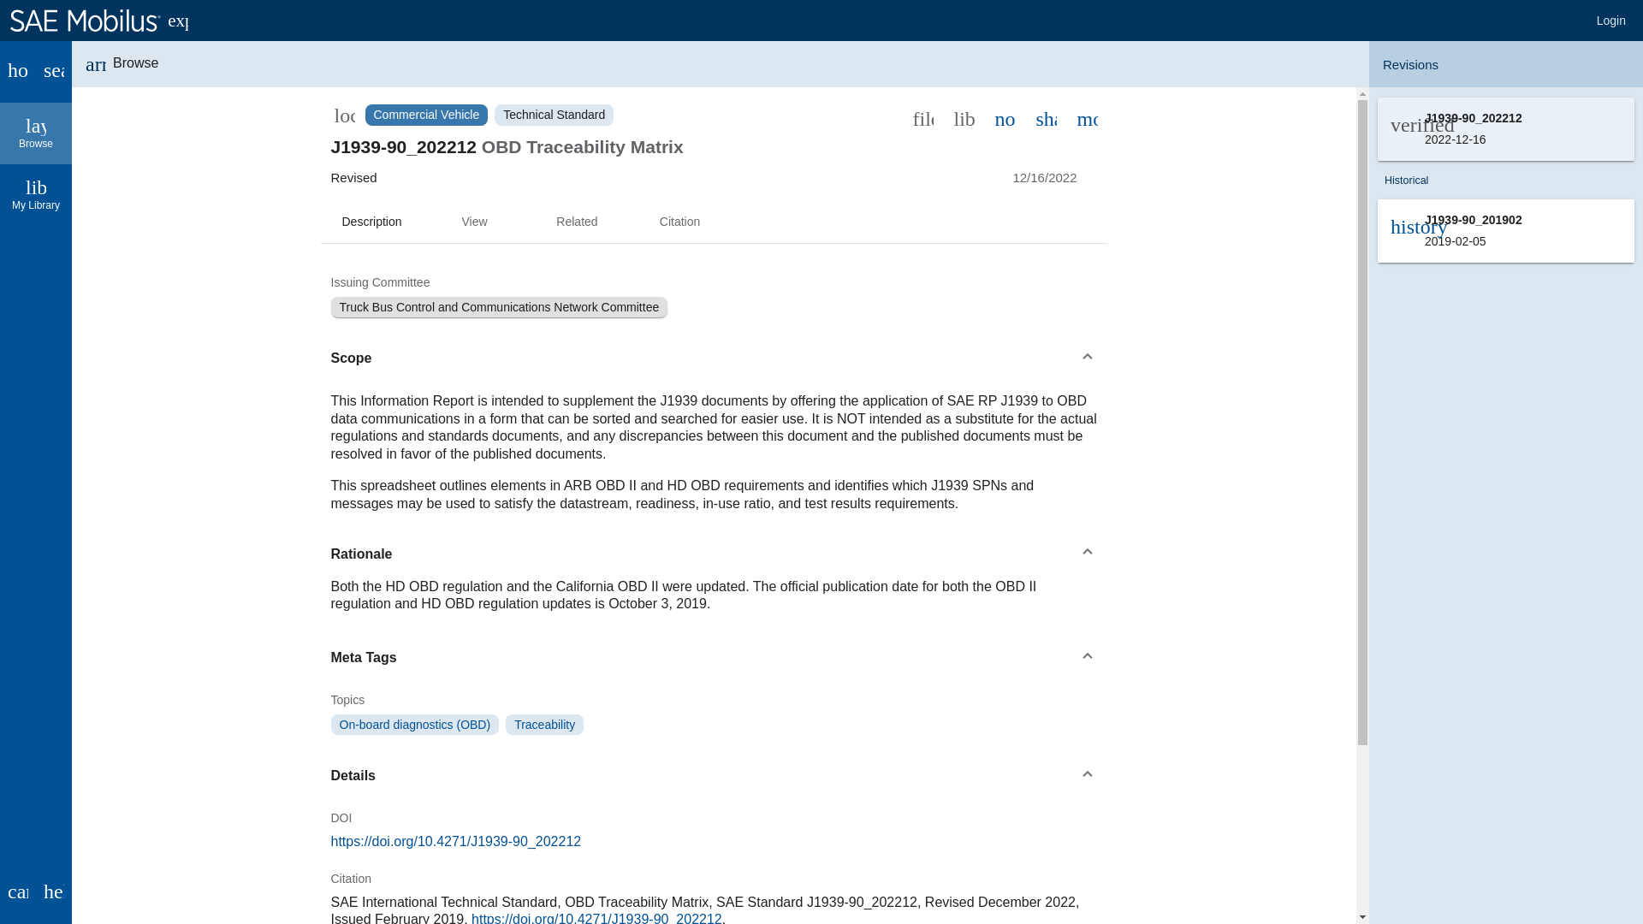 This screenshot has height=924, width=1643. I want to click on lock, so click(344, 115).